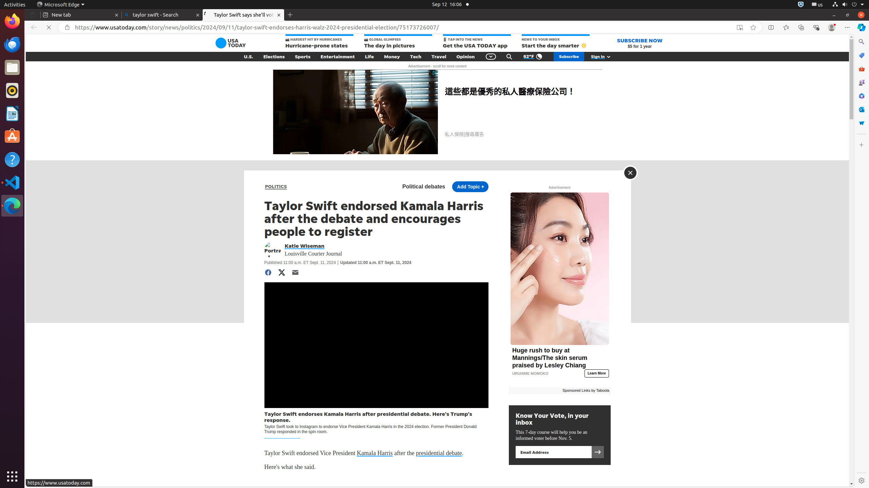  Describe the element at coordinates (640, 43) in the screenshot. I see `SUBSCRIBE NOW $5 for 1 year` at that location.